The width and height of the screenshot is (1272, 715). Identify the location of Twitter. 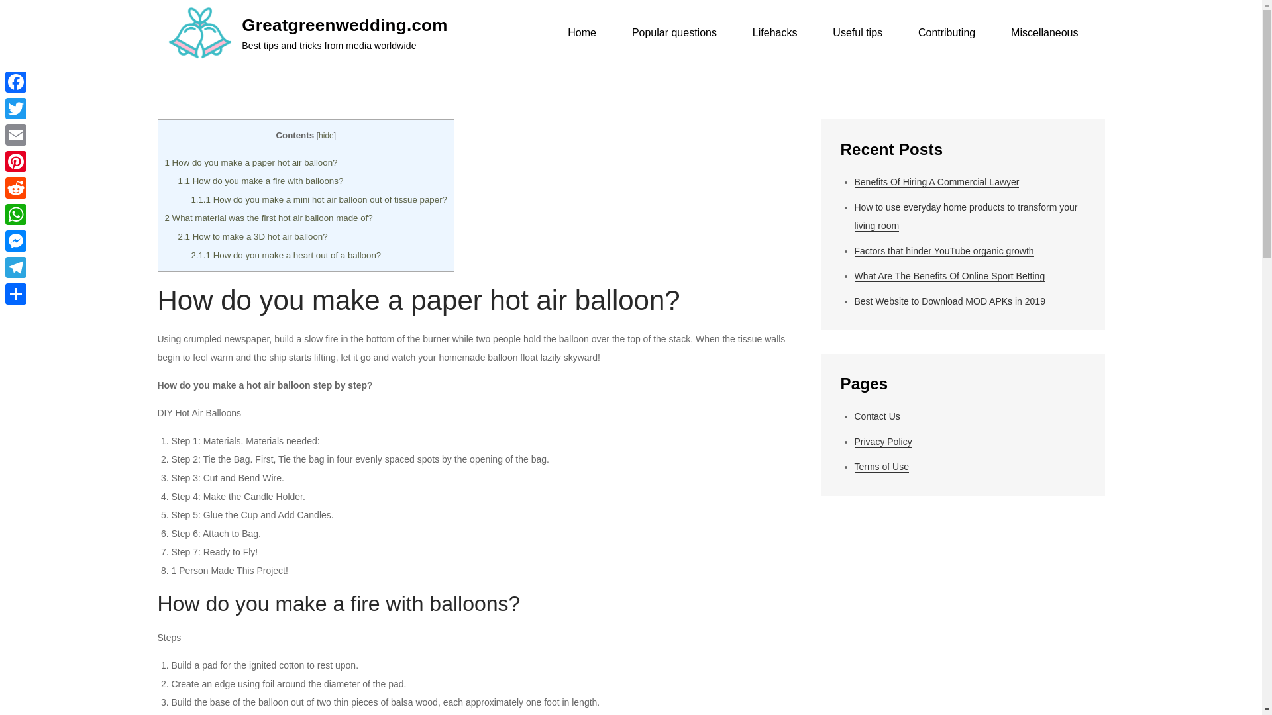
(16, 108).